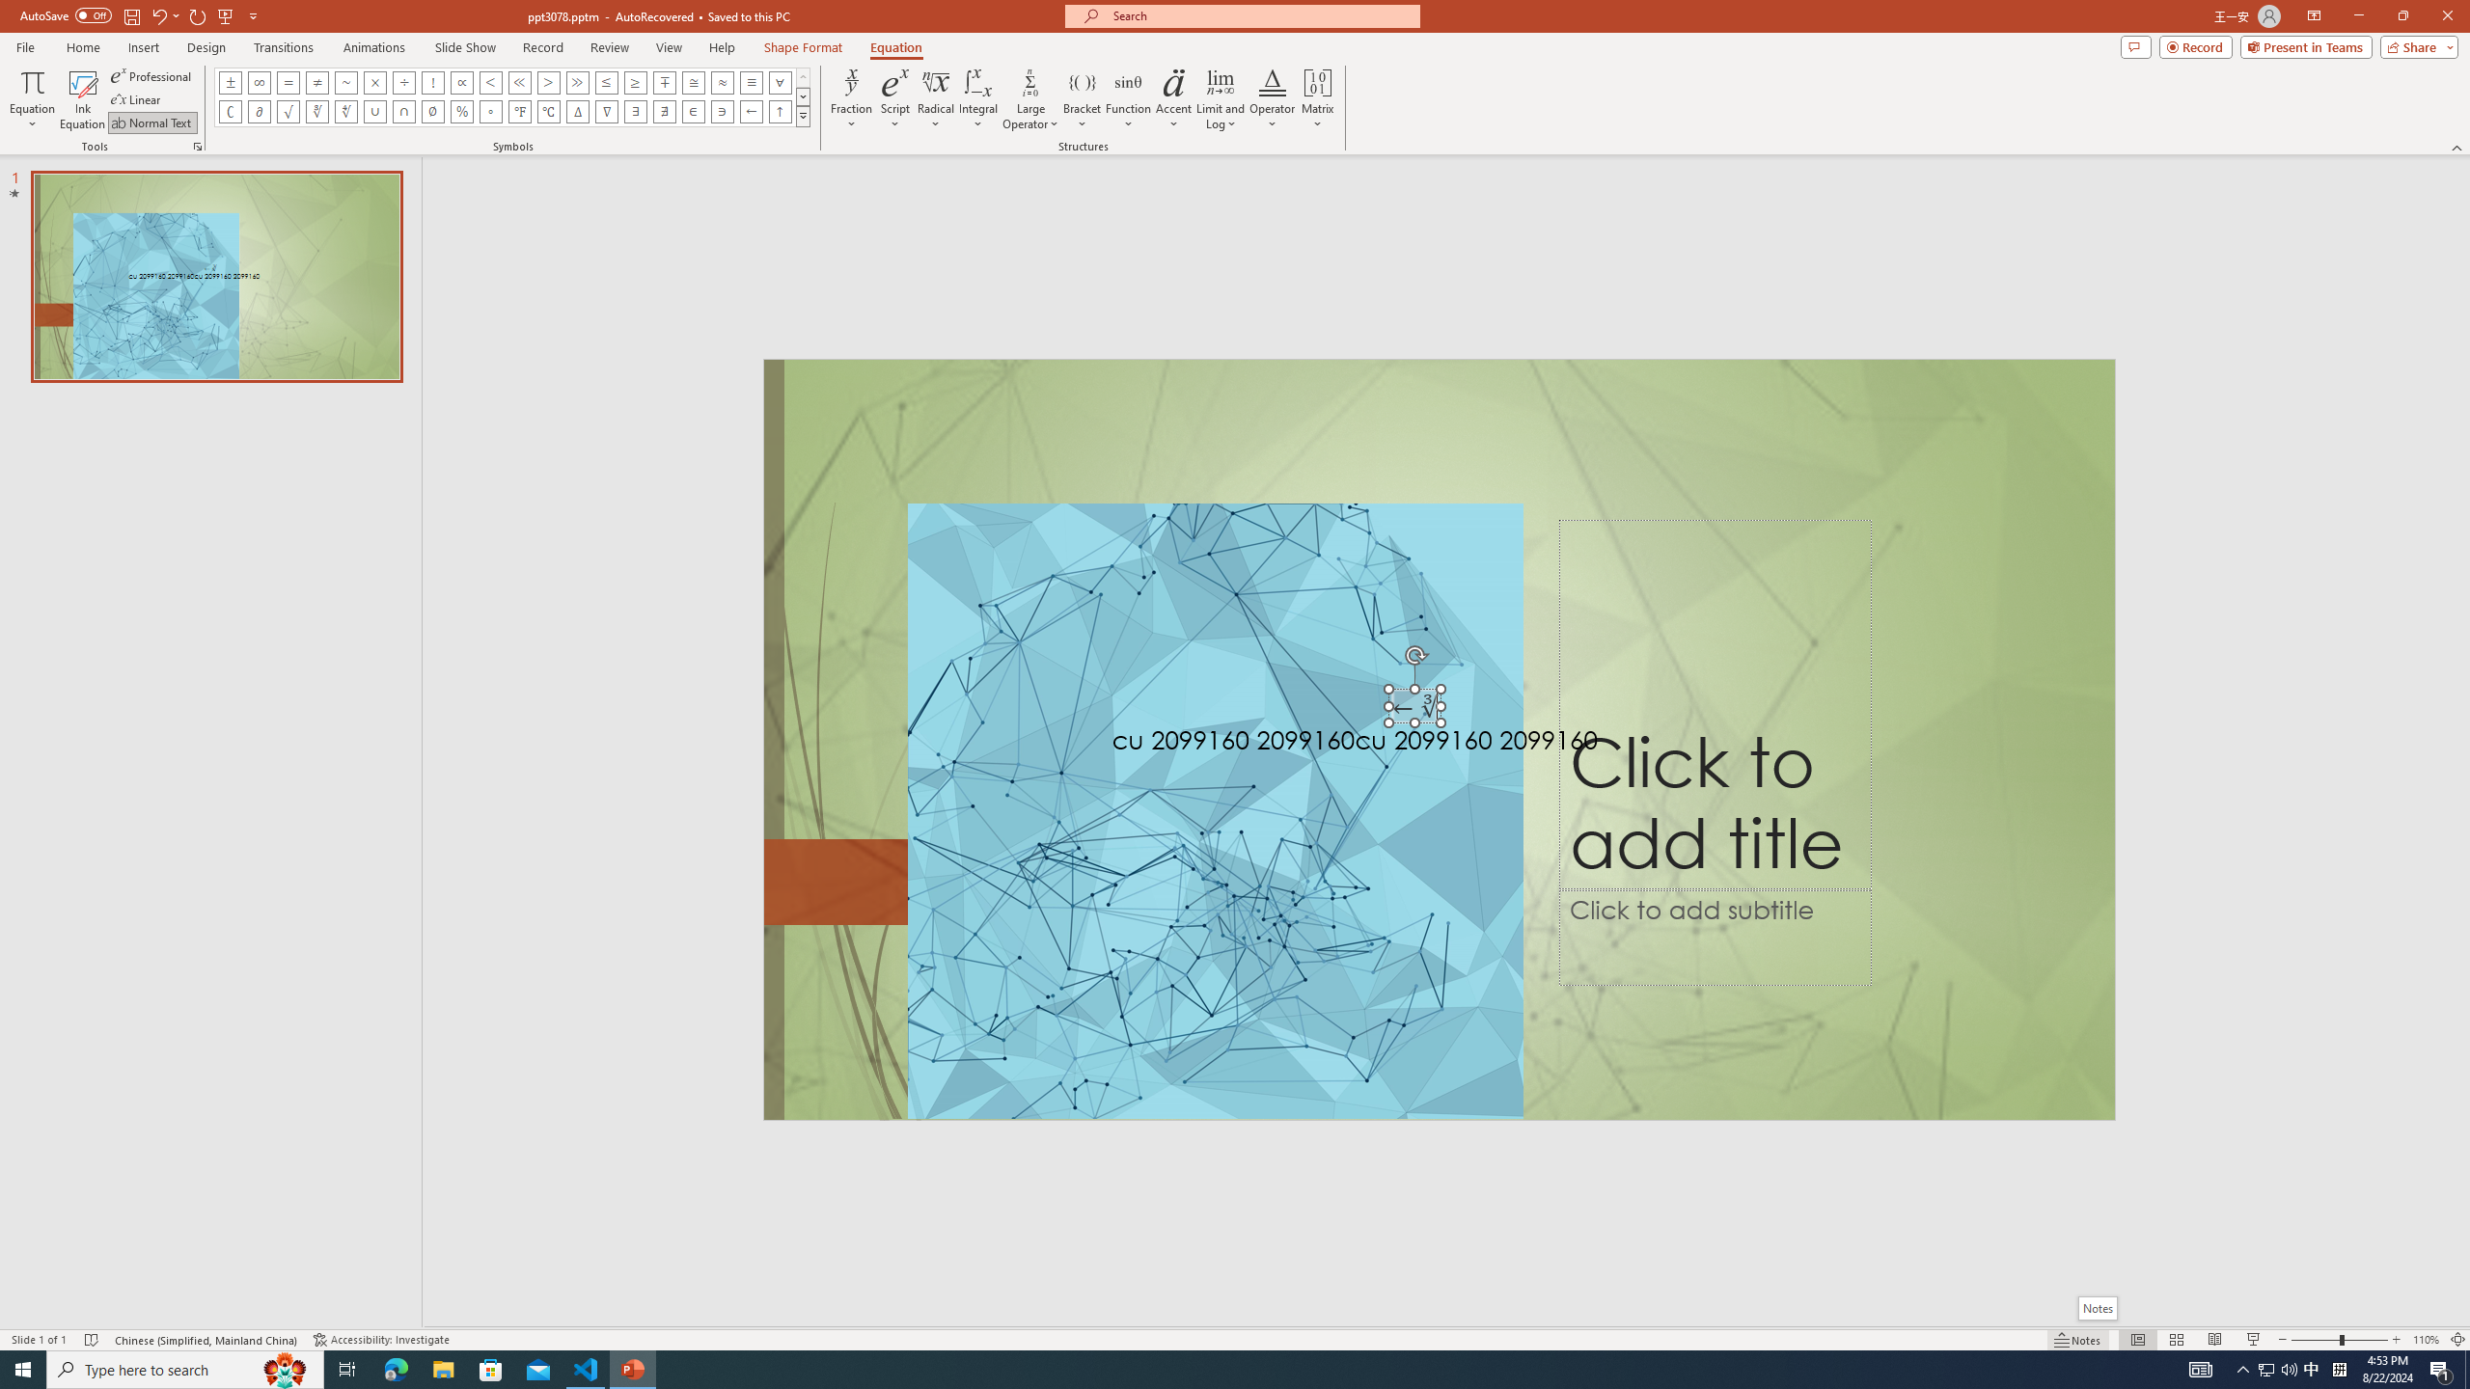 The width and height of the screenshot is (2470, 1389). What do you see at coordinates (461, 112) in the screenshot?
I see `Equation Symbol Percentage` at bounding box center [461, 112].